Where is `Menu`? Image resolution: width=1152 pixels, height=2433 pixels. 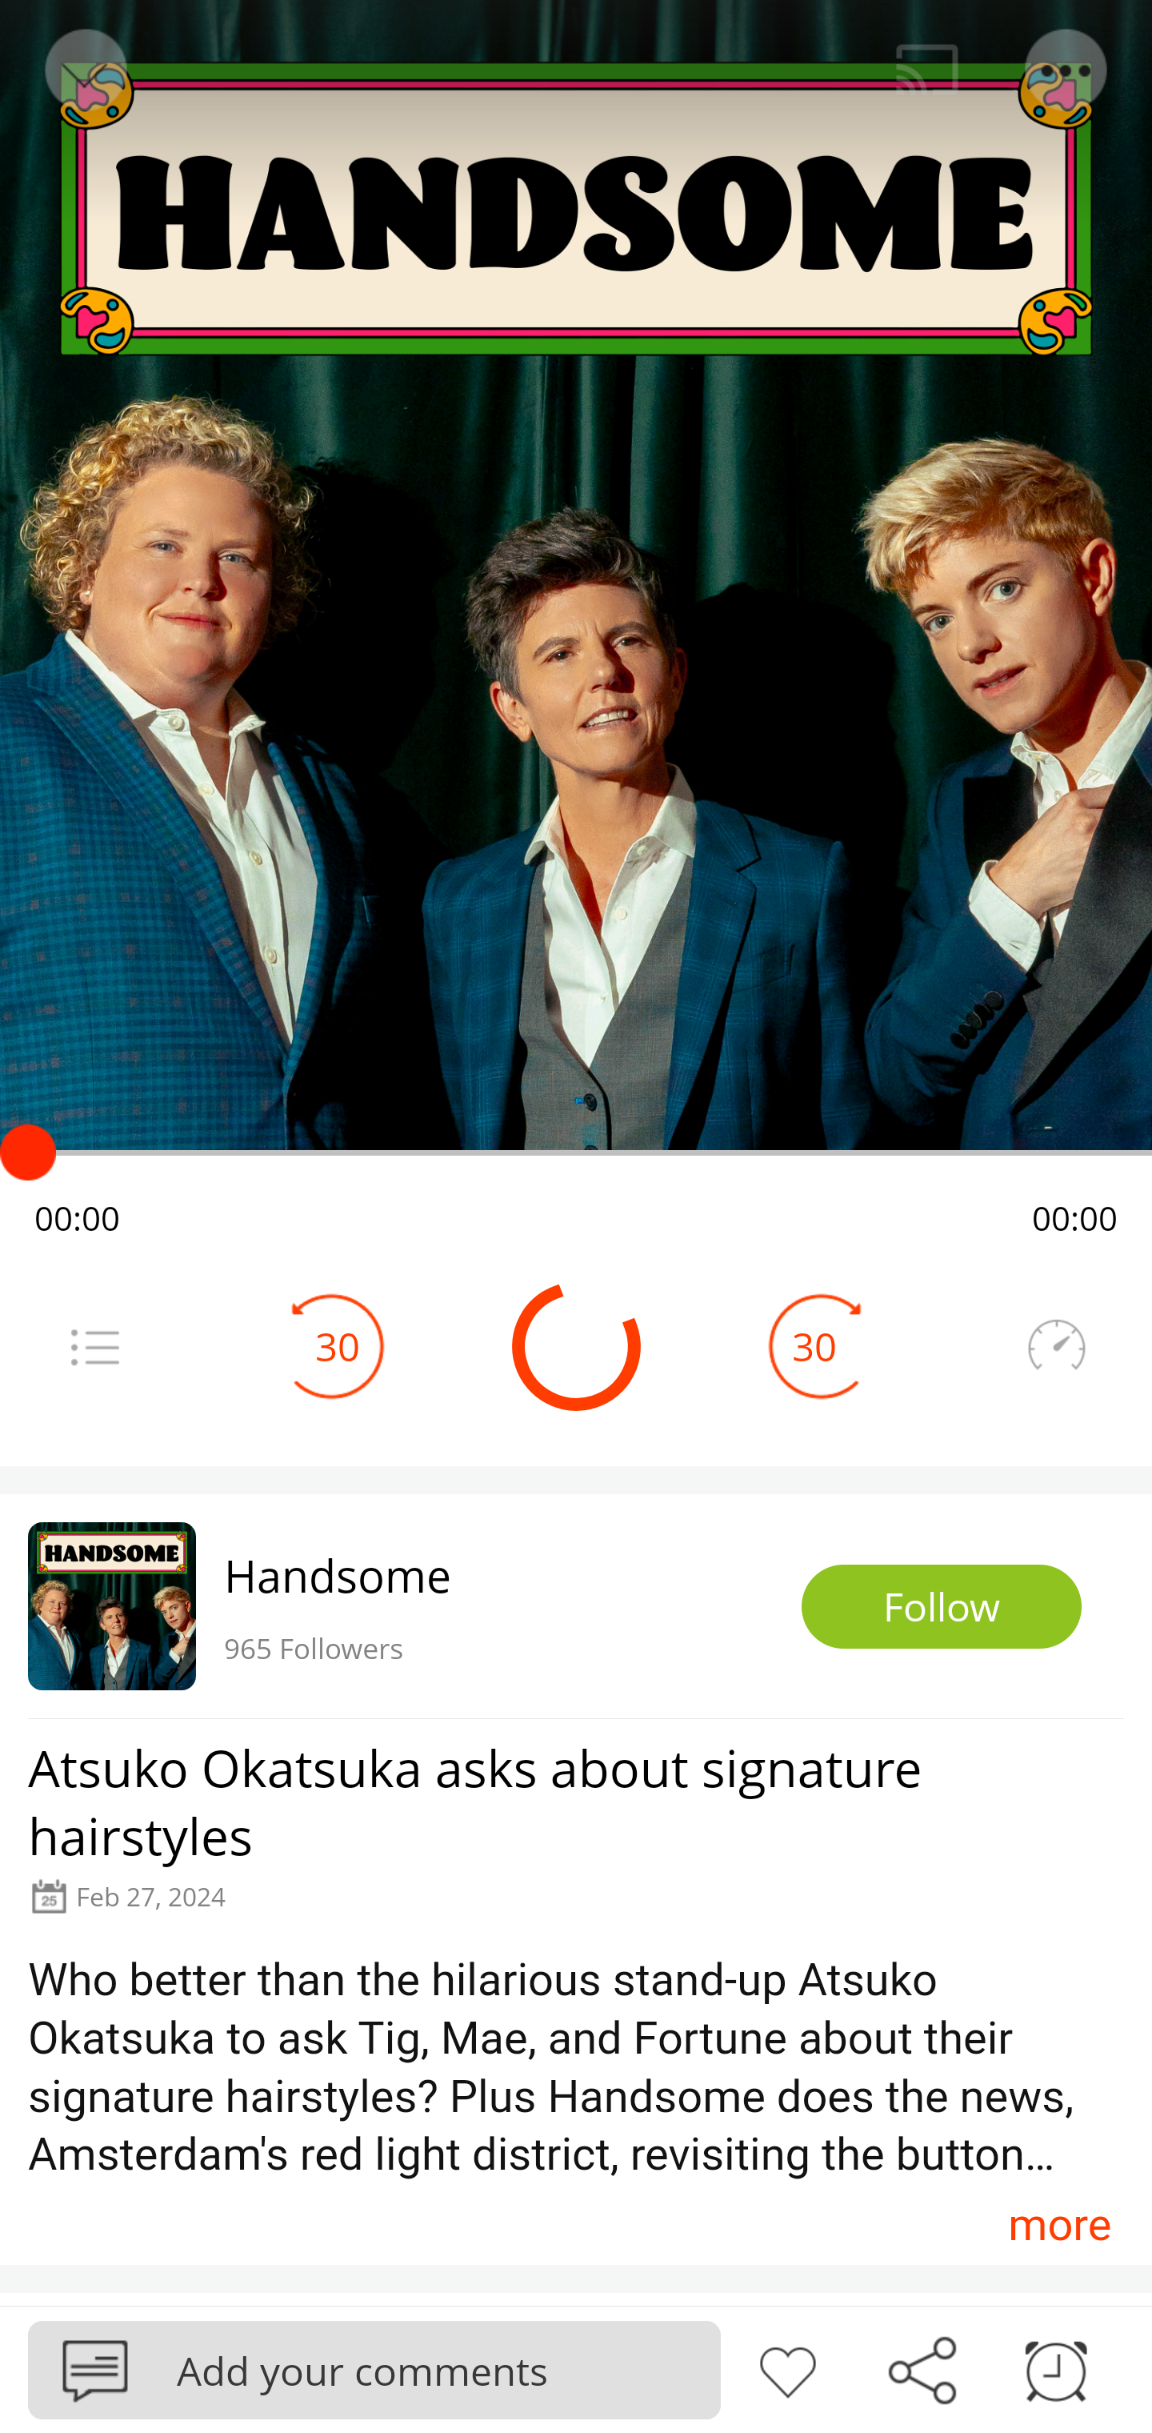
Menu is located at coordinates (94, 1346).